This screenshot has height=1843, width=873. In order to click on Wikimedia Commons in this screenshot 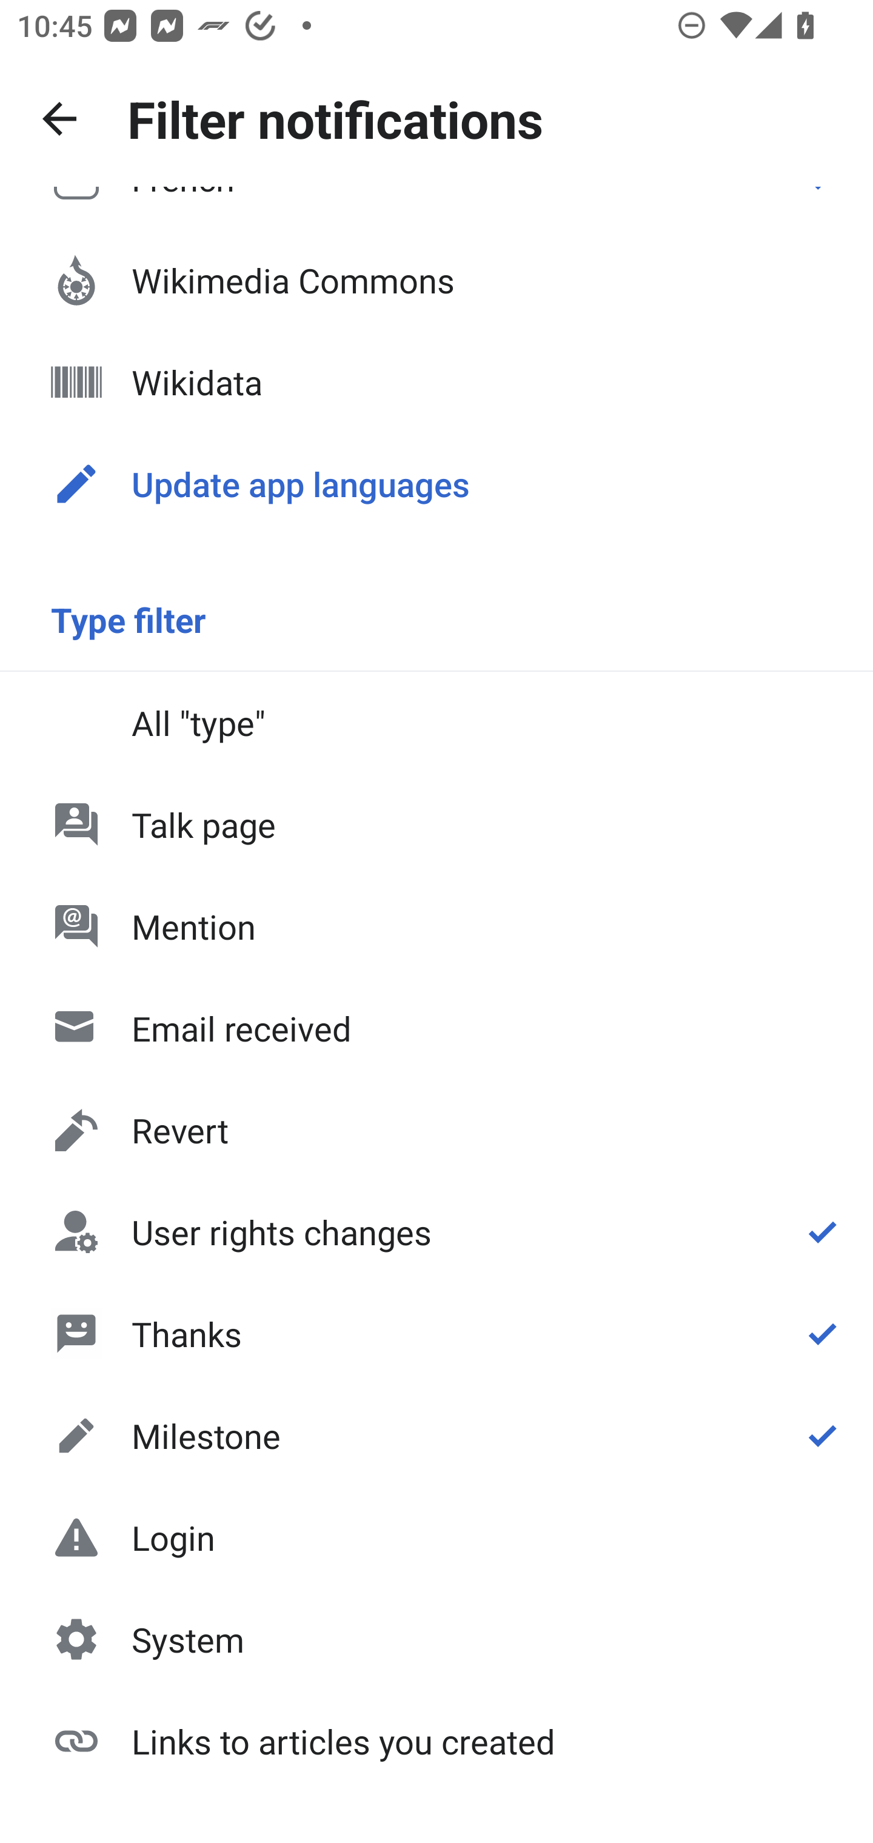, I will do `click(436, 280)`.